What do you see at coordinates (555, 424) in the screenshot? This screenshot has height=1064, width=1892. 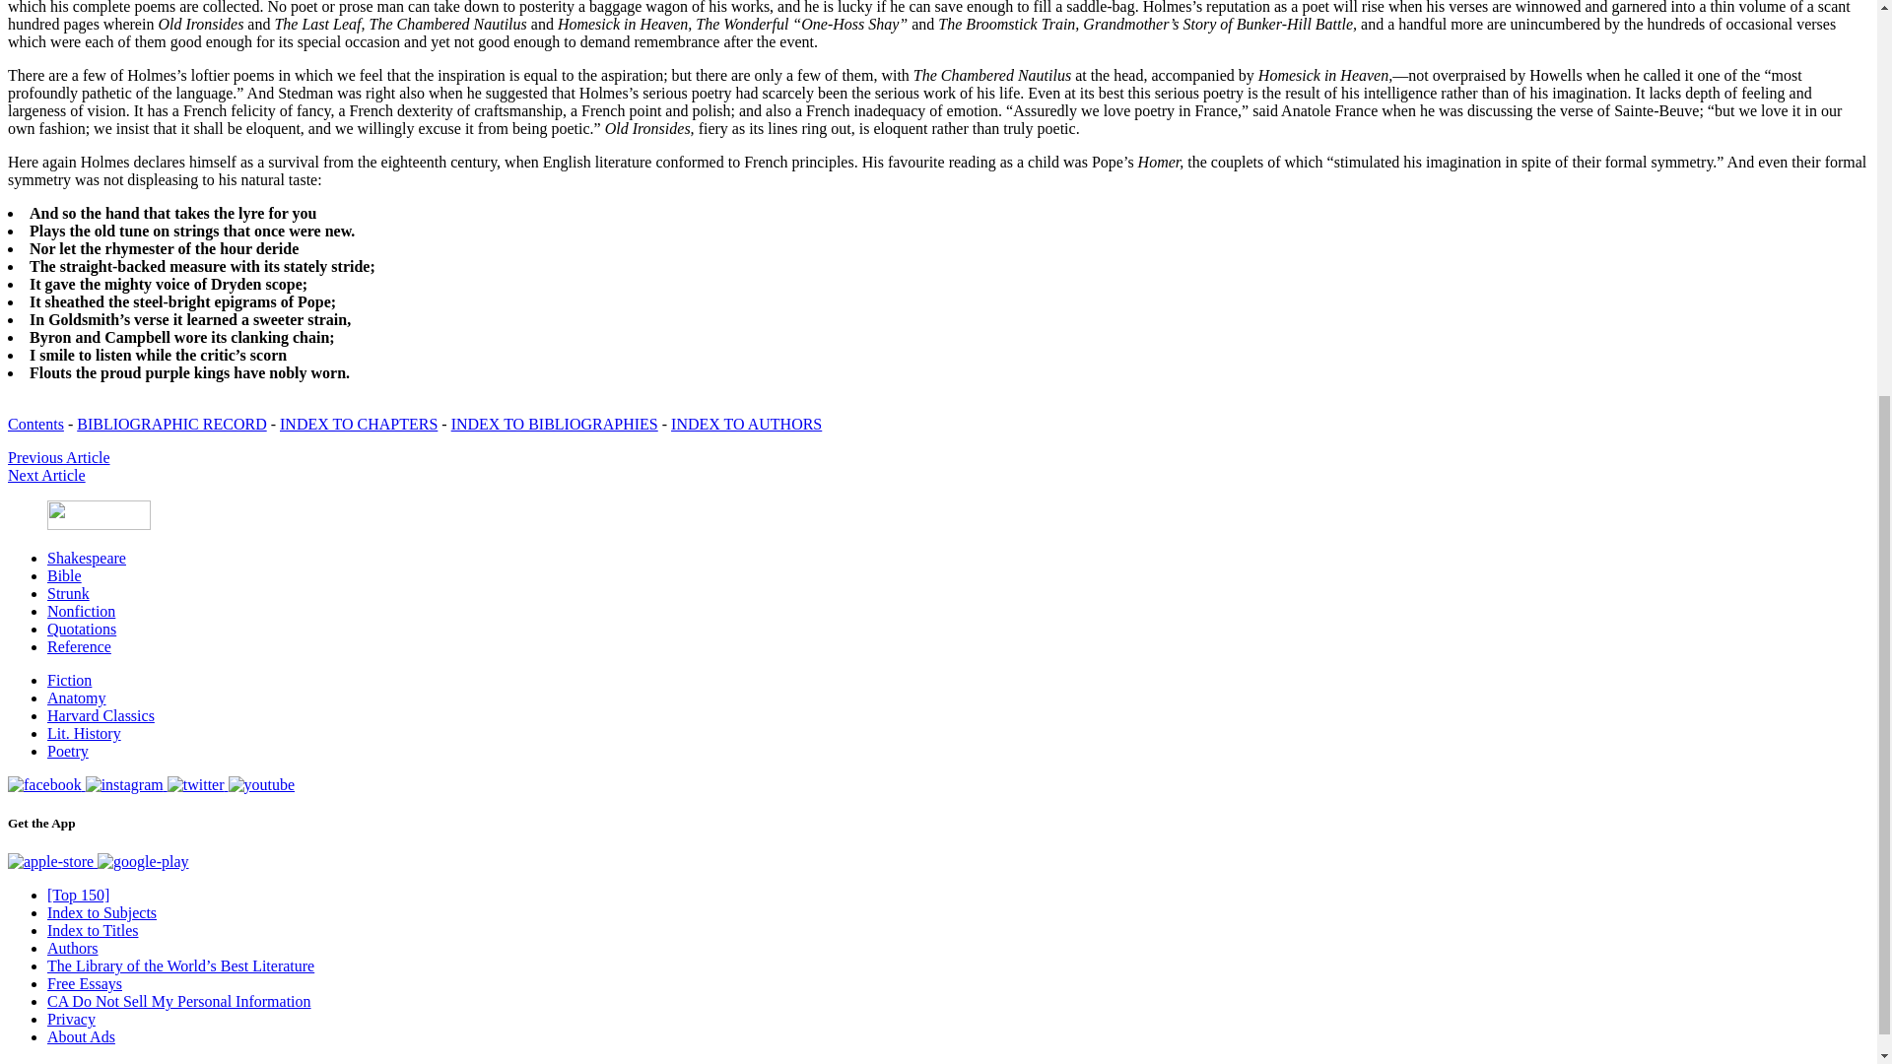 I see `INDEX TO BIBLIOGRAPHIES` at bounding box center [555, 424].